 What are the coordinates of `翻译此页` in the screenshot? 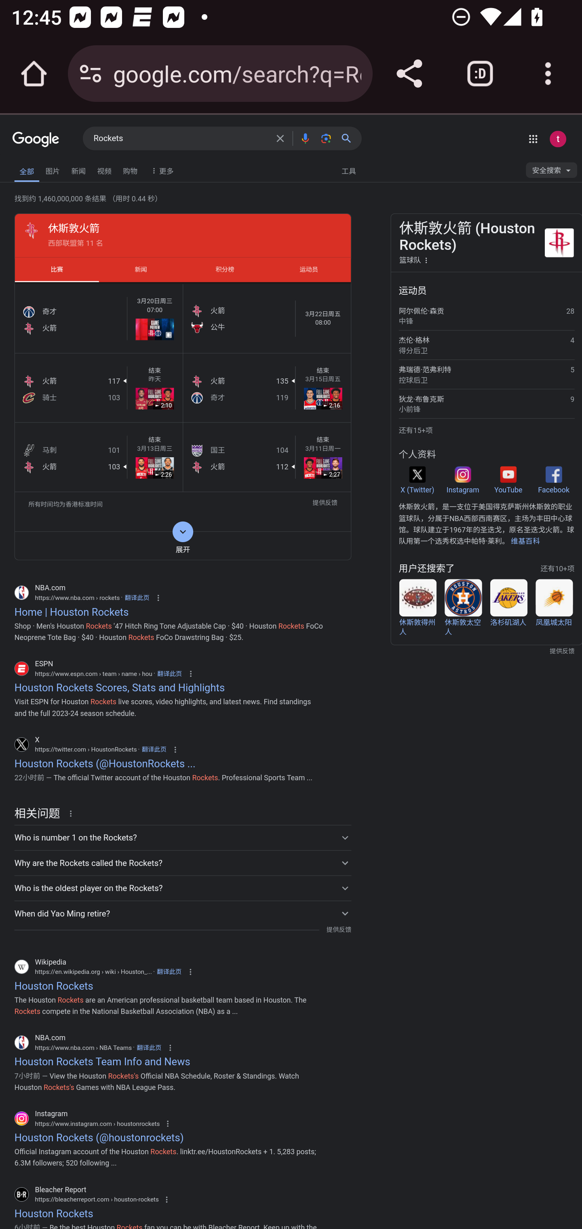 It's located at (169, 972).